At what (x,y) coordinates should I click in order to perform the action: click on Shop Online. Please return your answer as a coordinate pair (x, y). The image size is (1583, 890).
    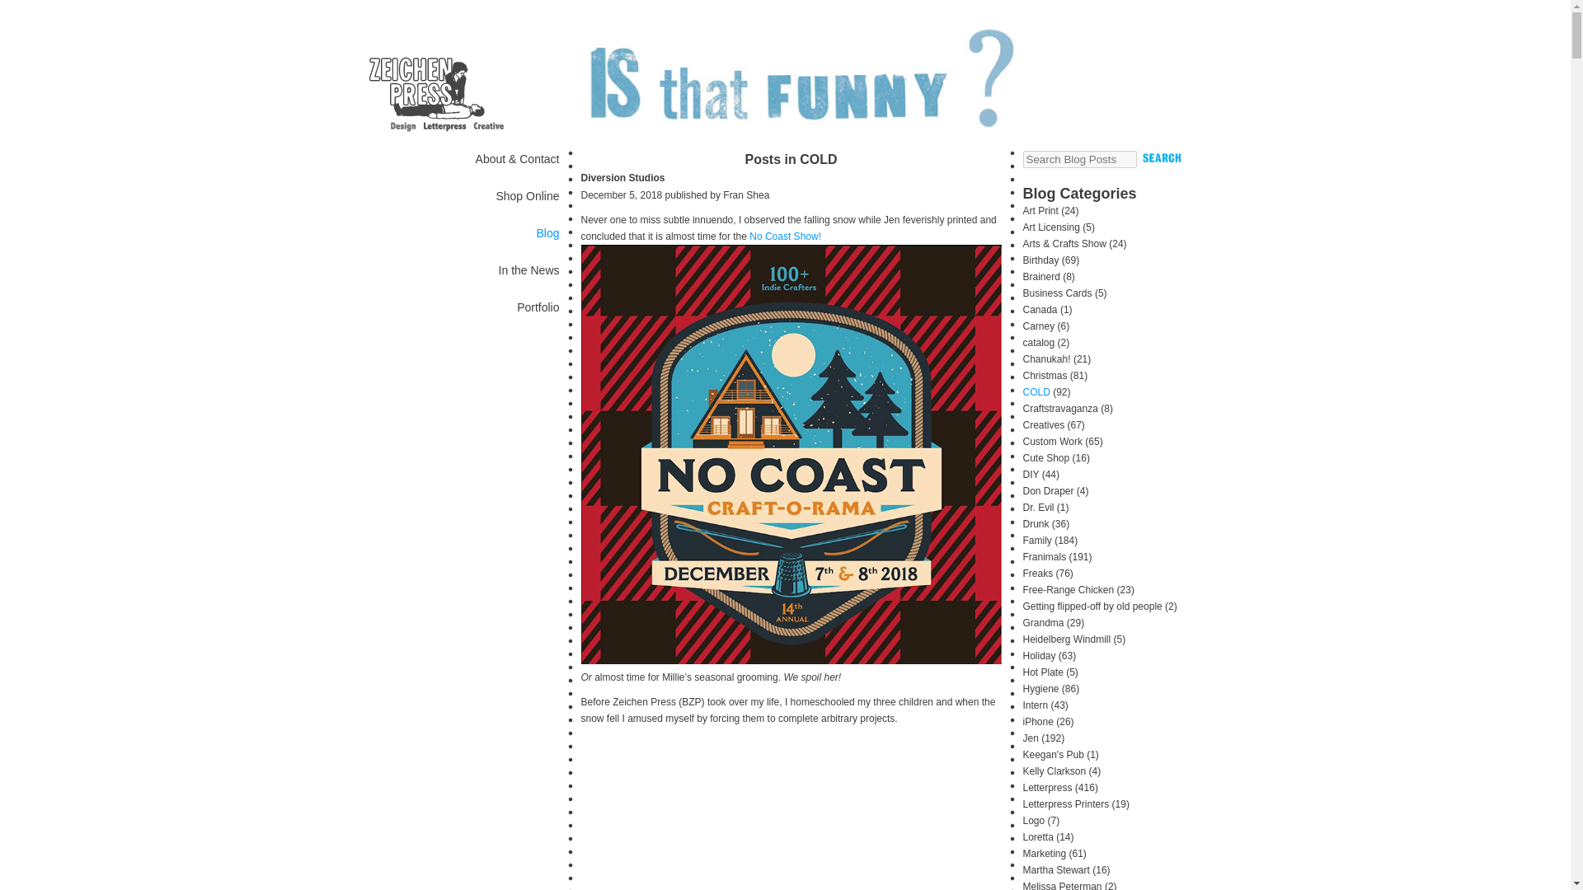
    Looking at the image, I should click on (526, 196).